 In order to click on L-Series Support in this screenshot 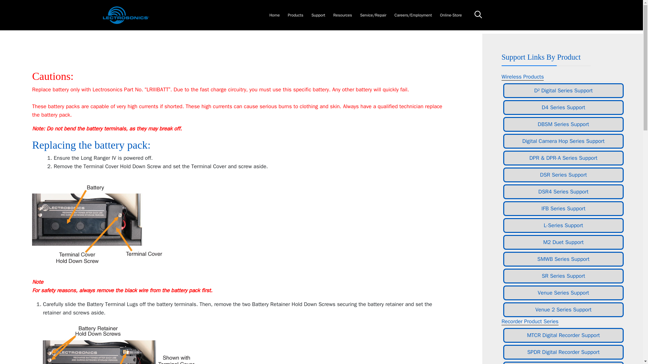, I will do `click(563, 225)`.